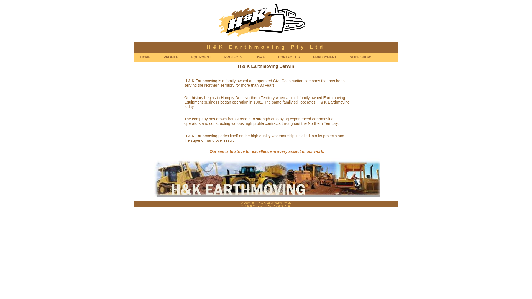  What do you see at coordinates (260, 58) in the screenshot?
I see `HS&E` at bounding box center [260, 58].